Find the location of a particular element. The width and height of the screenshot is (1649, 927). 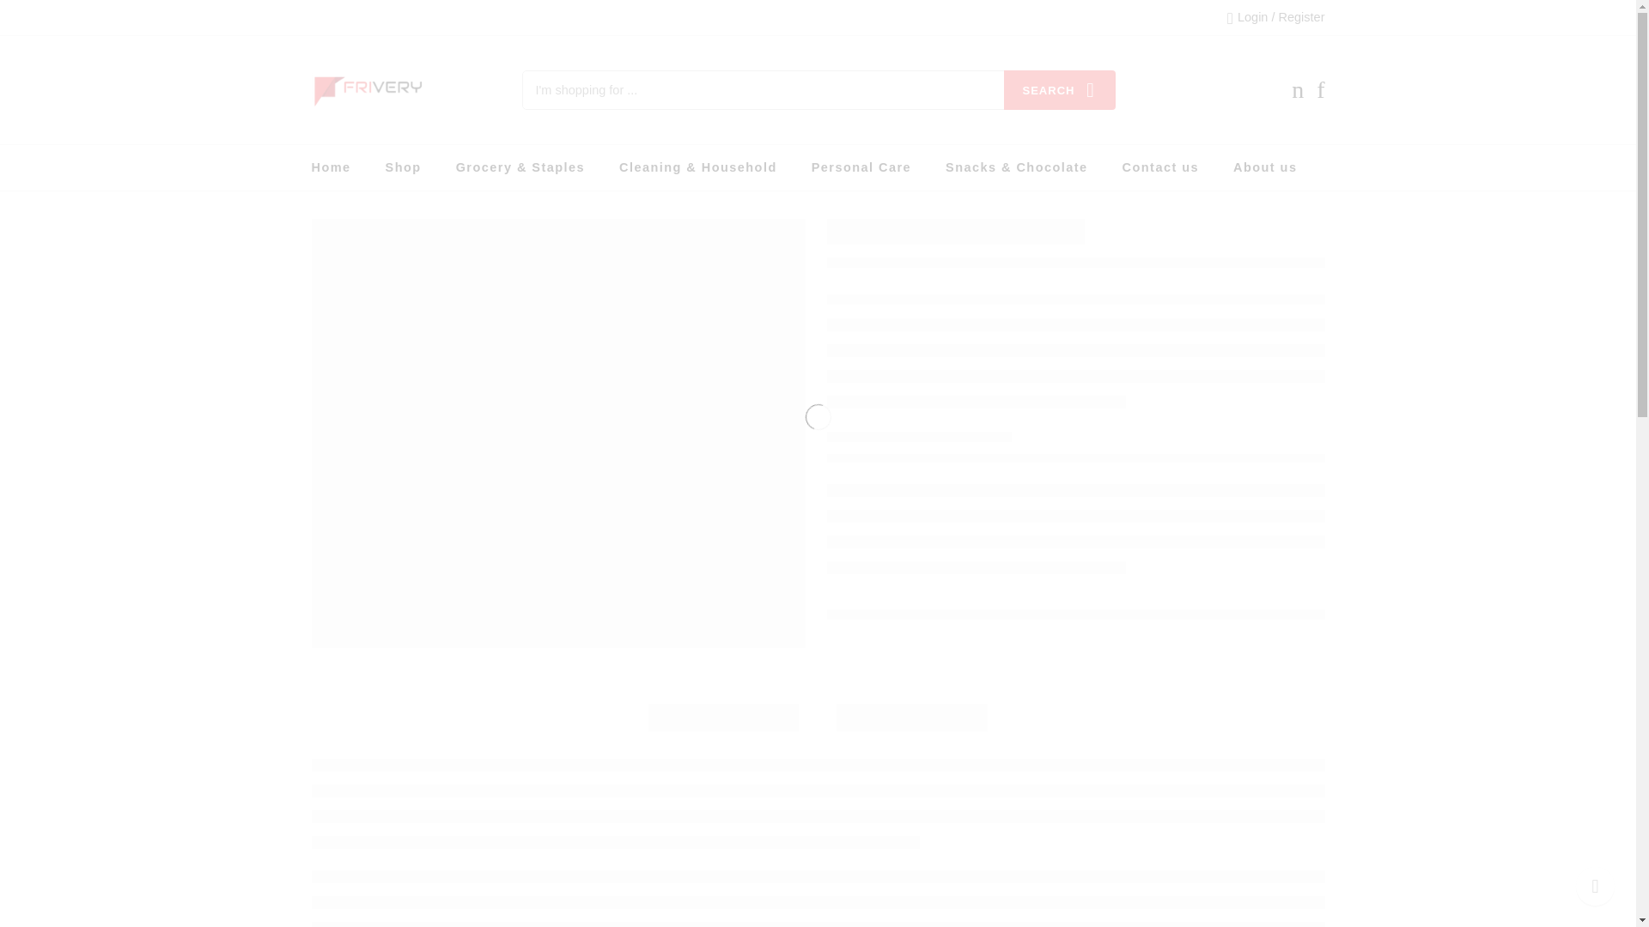

frivery.in - Everything Store For Your Everyday Needs is located at coordinates (368, 90).